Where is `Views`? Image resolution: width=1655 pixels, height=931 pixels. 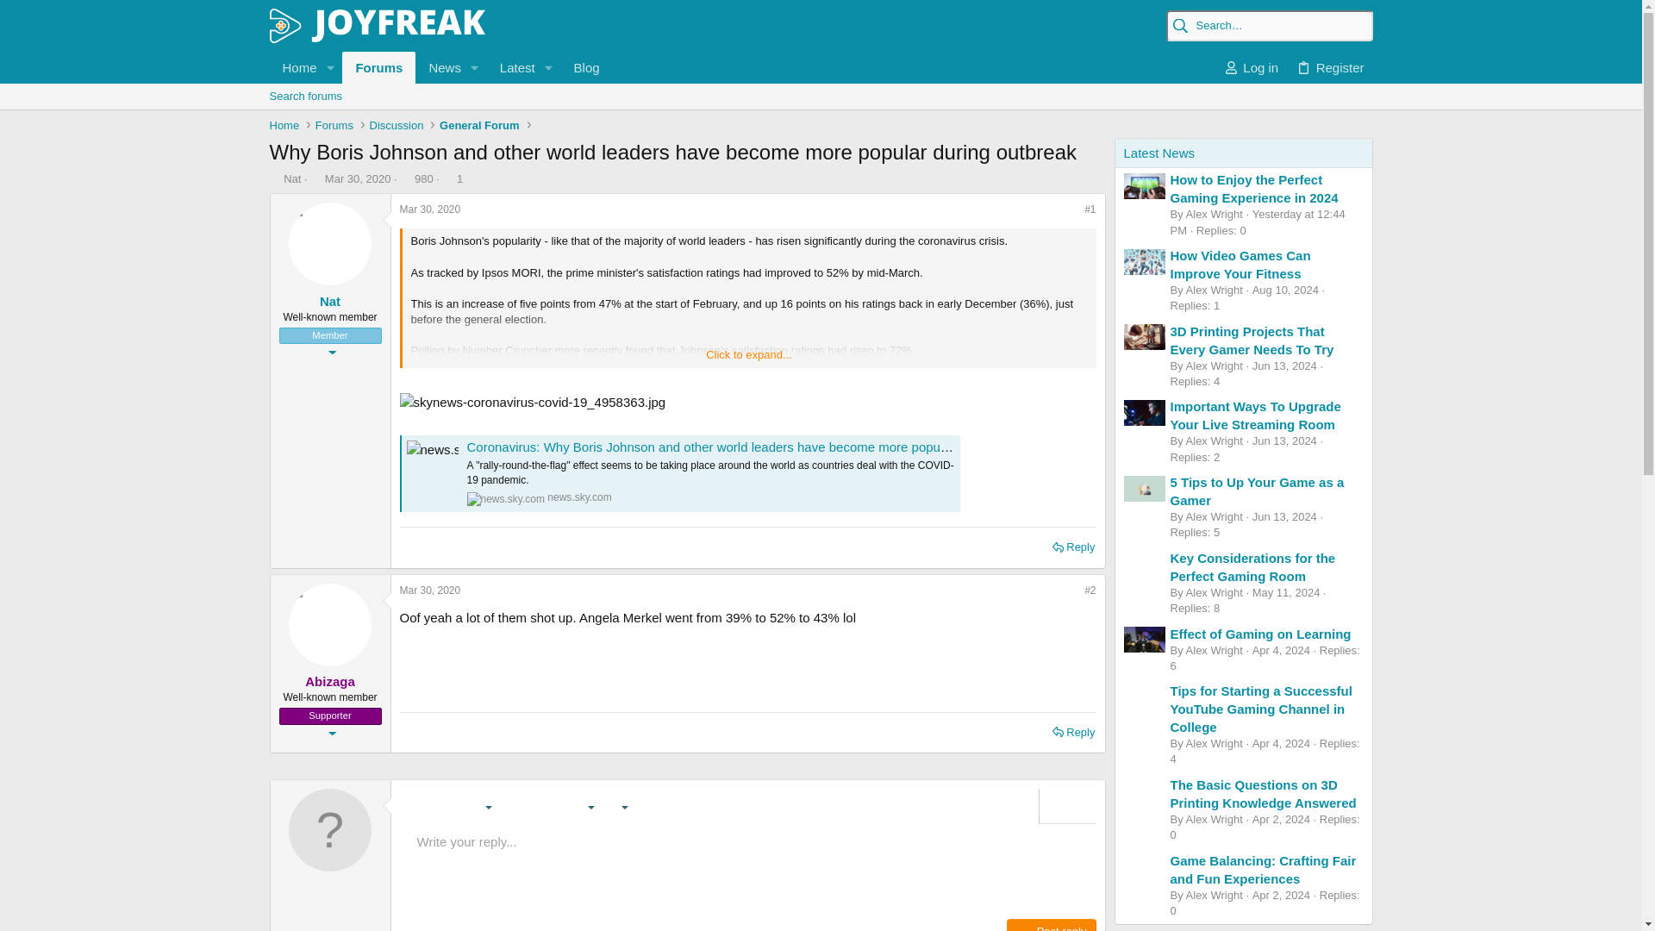
Views is located at coordinates (405, 178).